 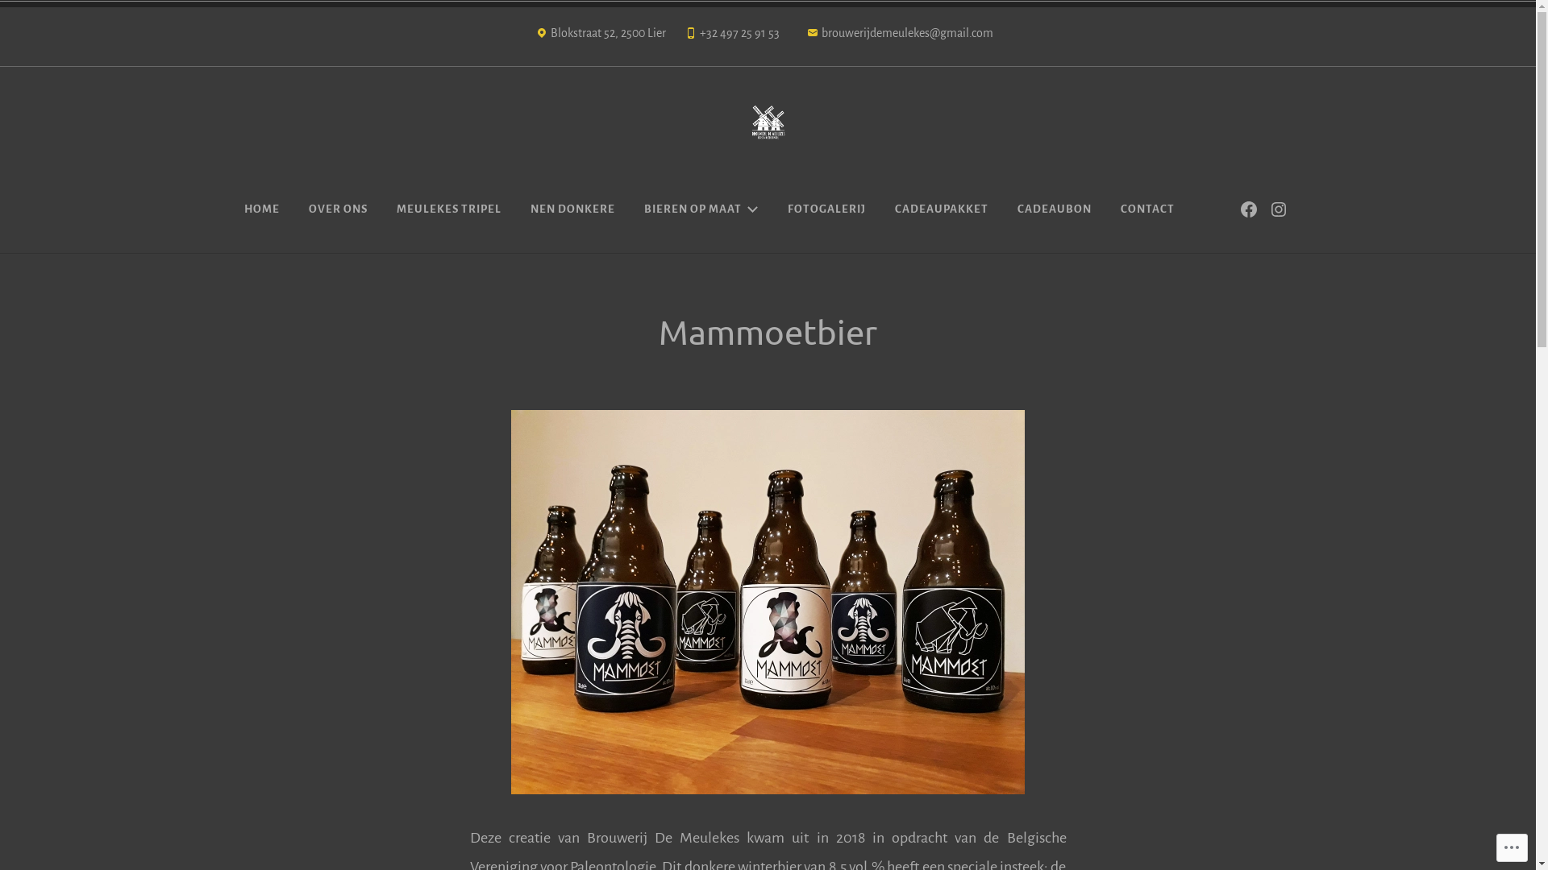 I want to click on CONTACT, so click(x=1146, y=209).